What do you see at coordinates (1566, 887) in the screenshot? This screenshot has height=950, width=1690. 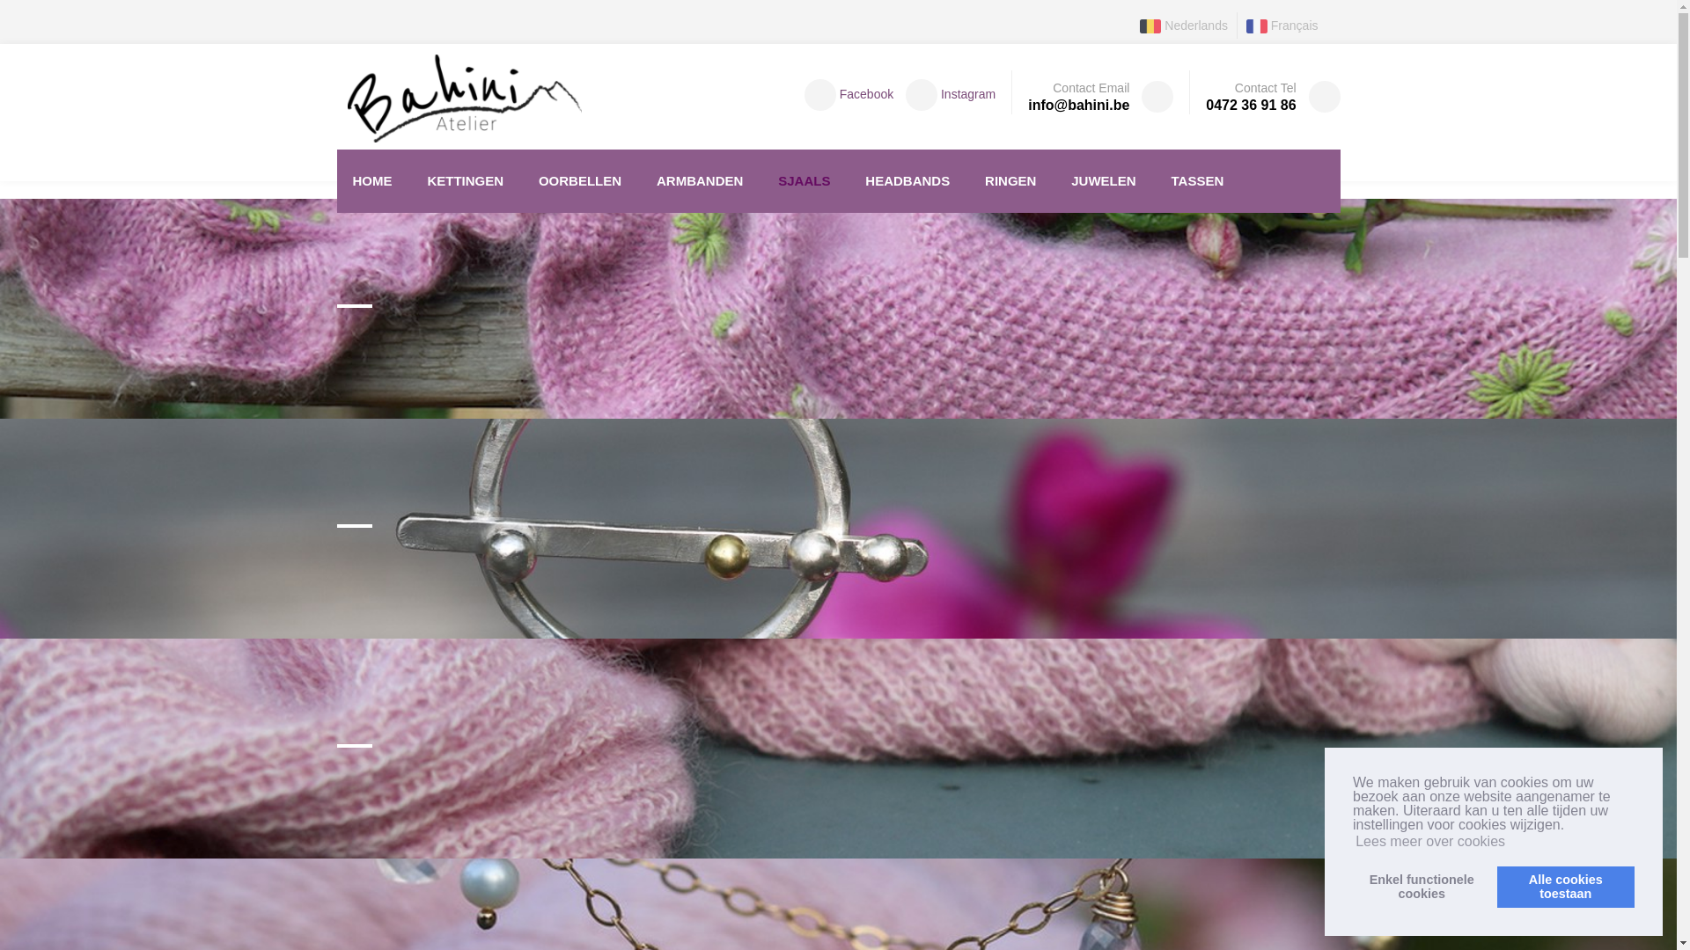 I see `Alle cookies
toestaan` at bounding box center [1566, 887].